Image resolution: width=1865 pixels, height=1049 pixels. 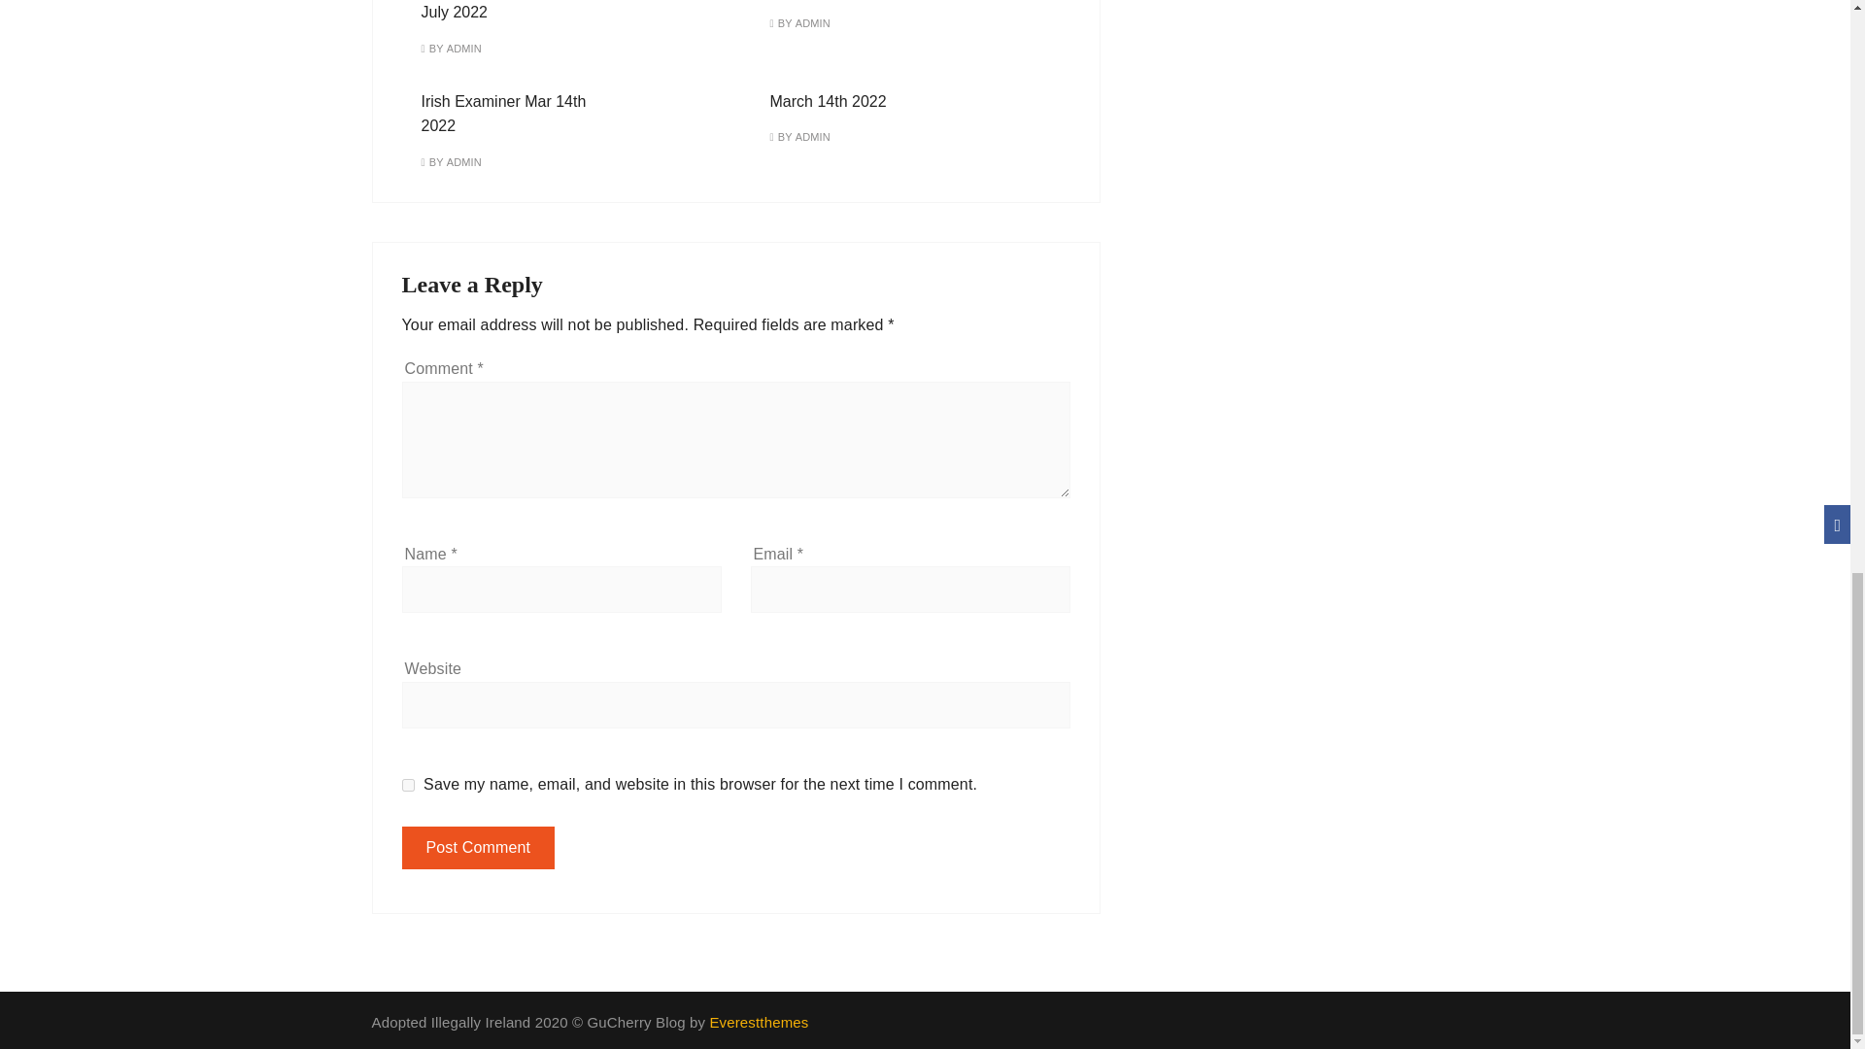 I want to click on Post Comment, so click(x=479, y=848).